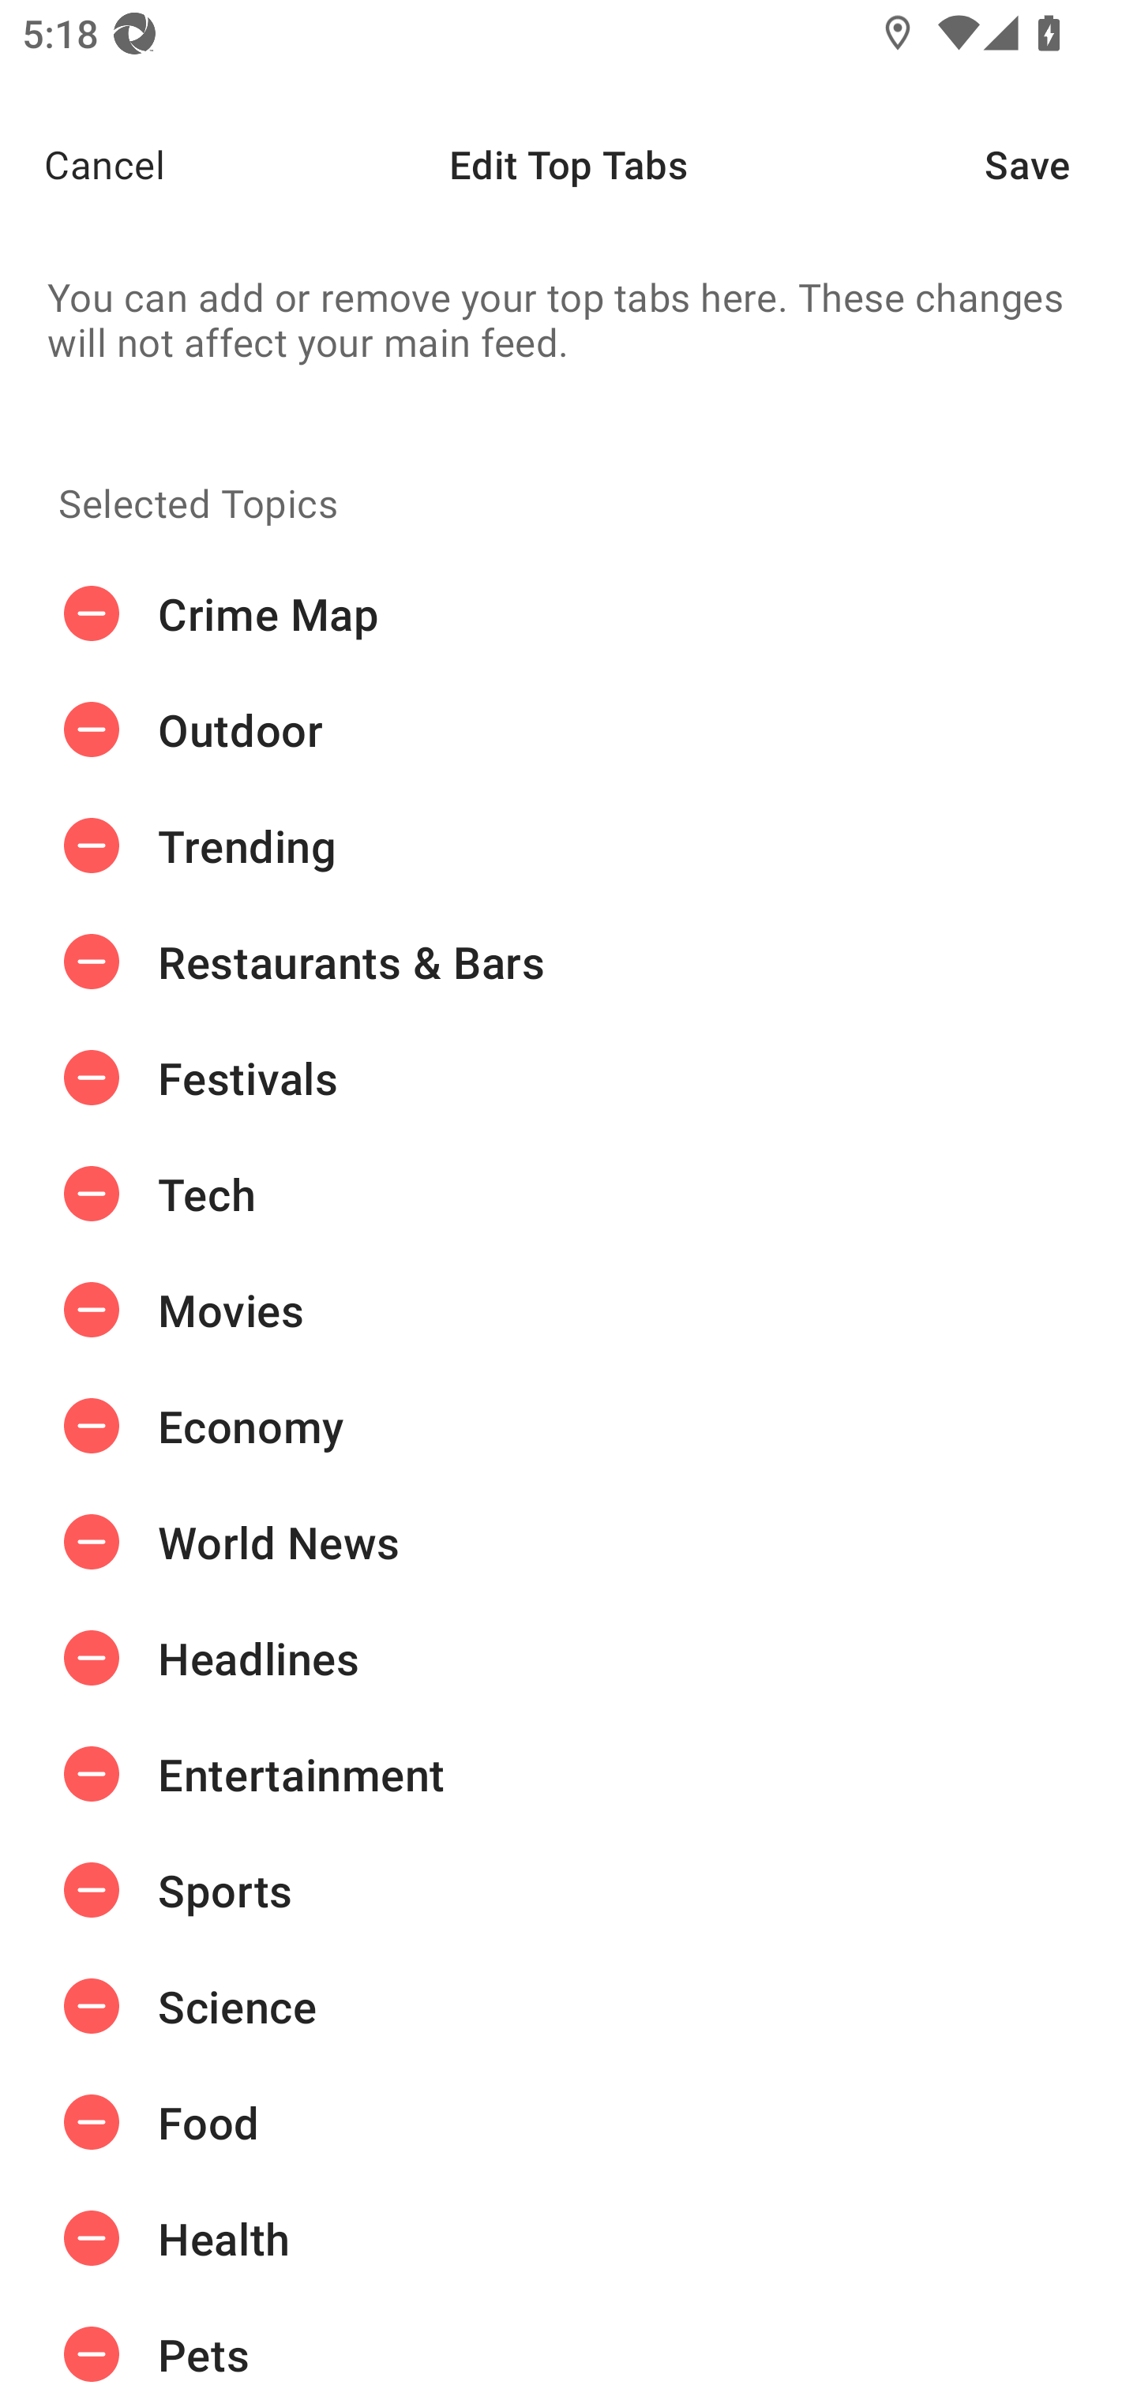 This screenshot has width=1137, height=2400. I want to click on Movies, so click(568, 1310).